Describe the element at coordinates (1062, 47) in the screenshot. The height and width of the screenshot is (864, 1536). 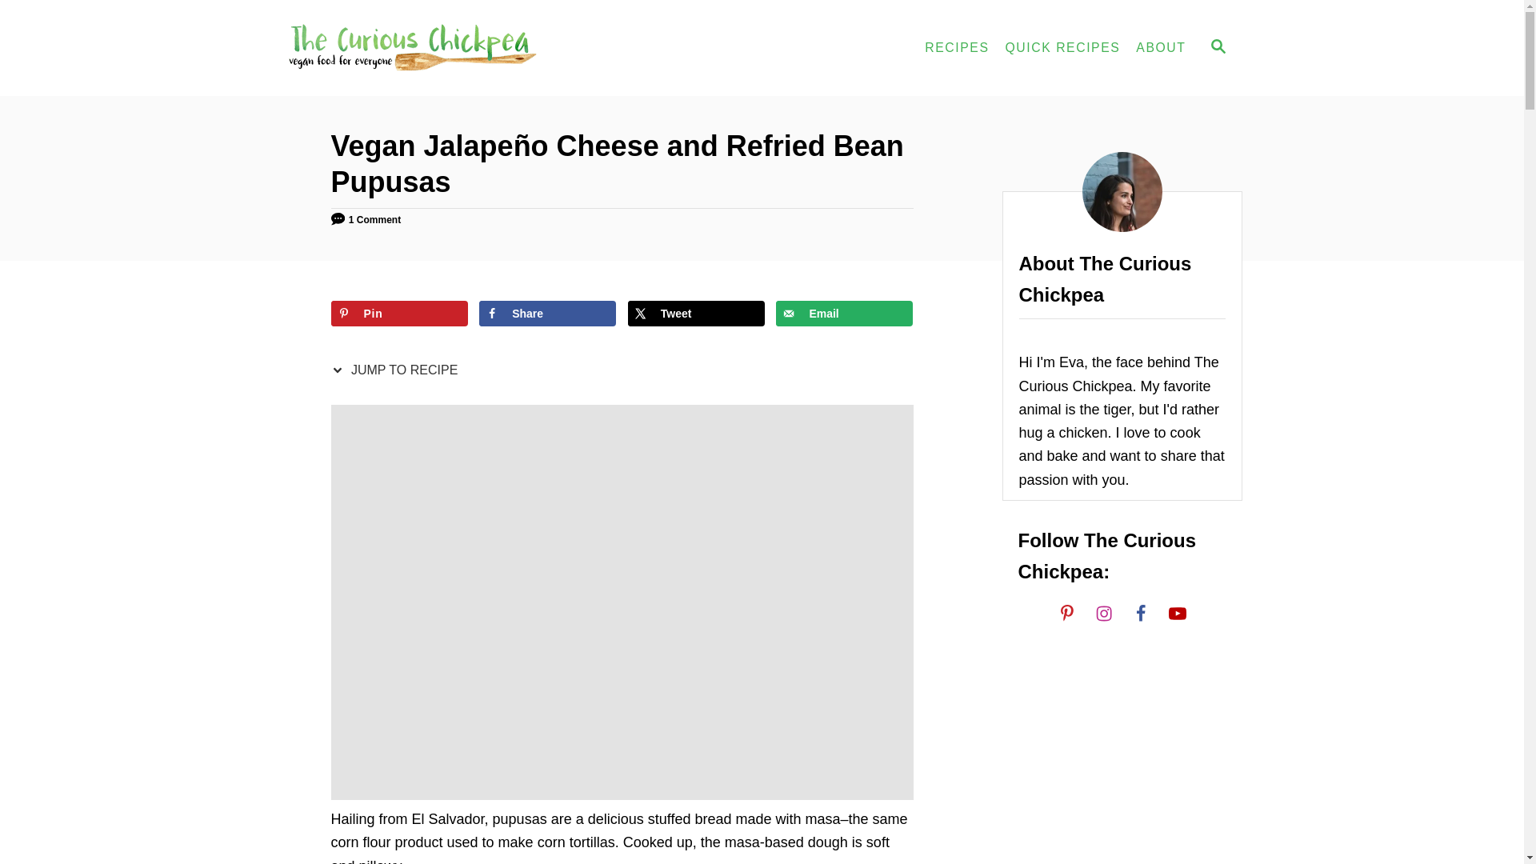
I see `QUICK RECIPES` at that location.